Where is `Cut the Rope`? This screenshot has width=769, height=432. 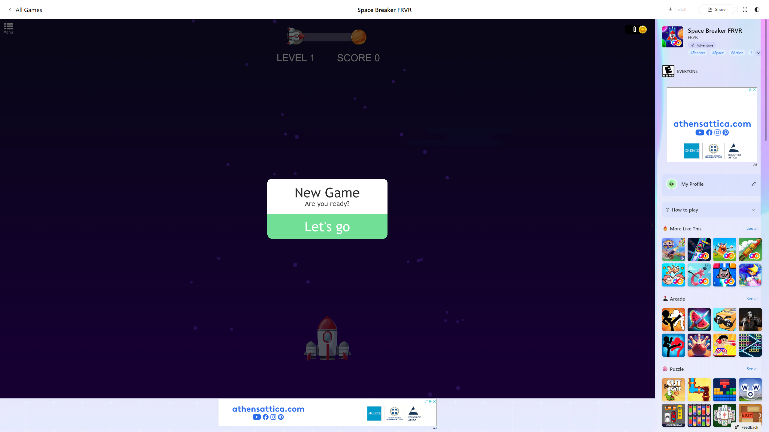 Cut the Rope is located at coordinates (673, 390).